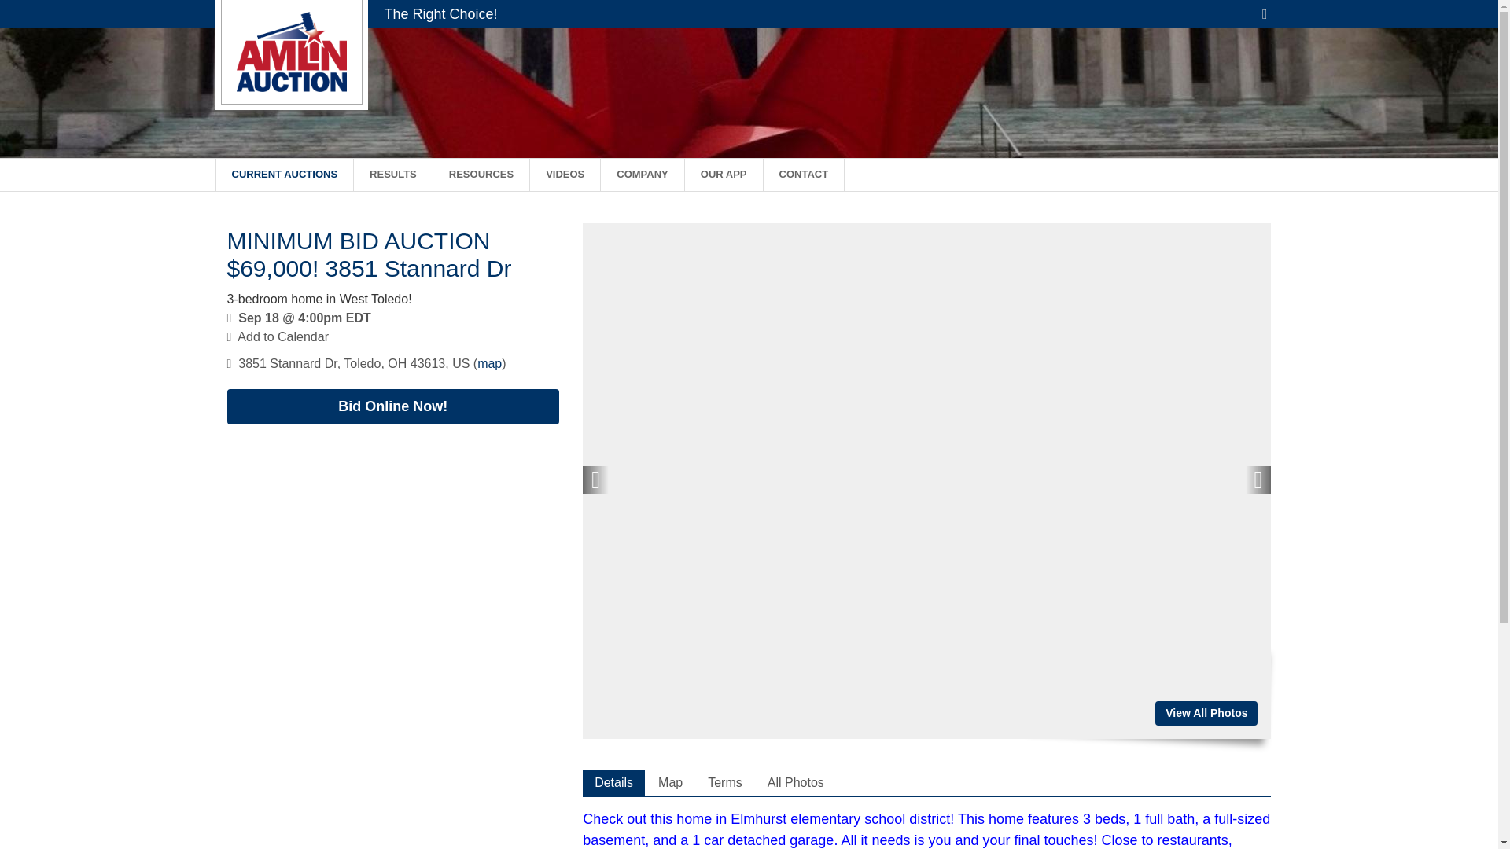 The width and height of the screenshot is (1510, 849). I want to click on Current Auctions, so click(285, 175).